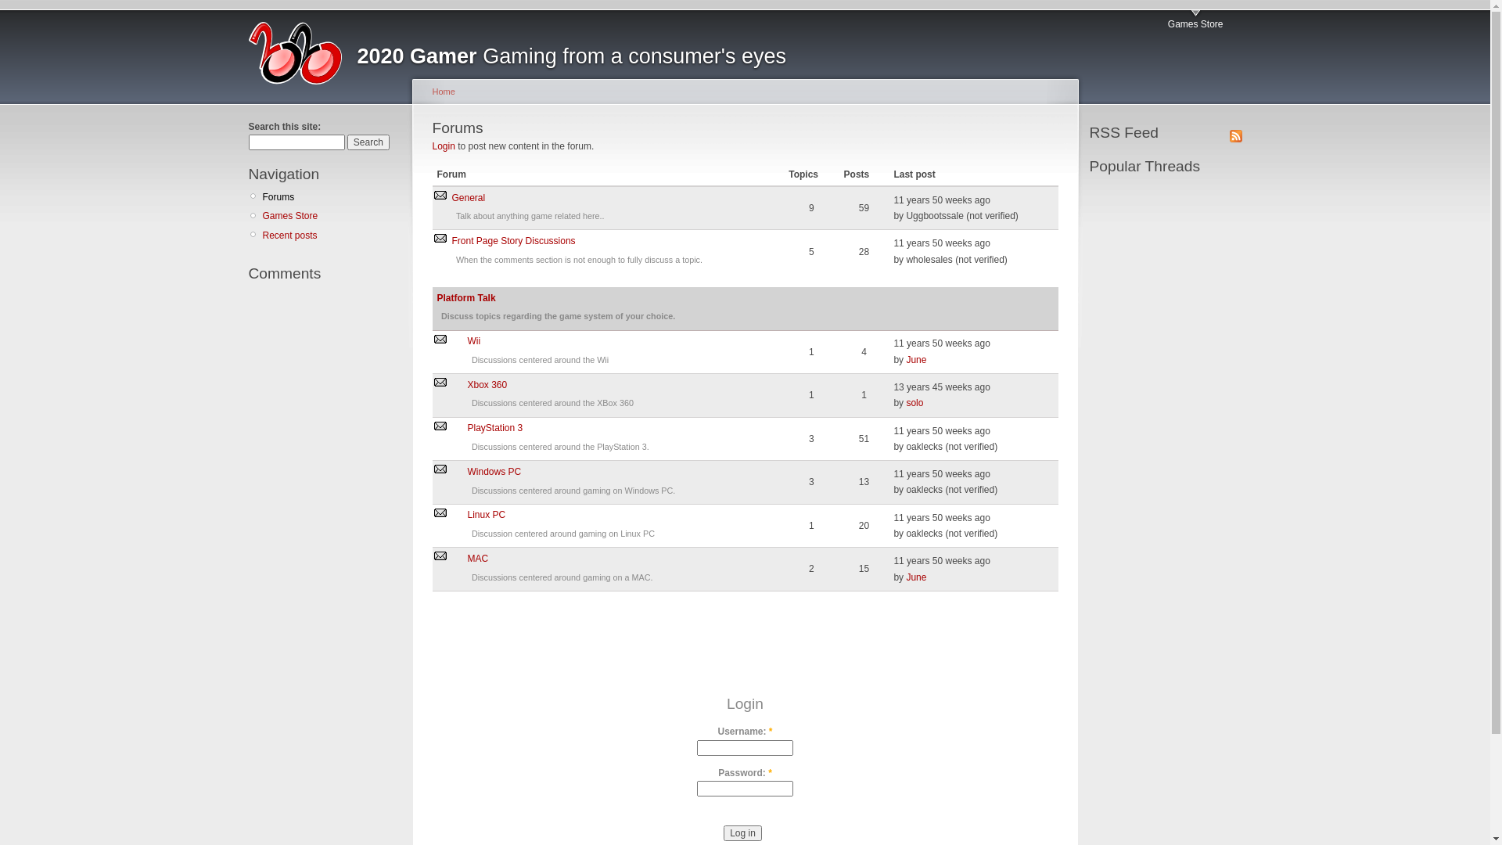  Describe the element at coordinates (571, 56) in the screenshot. I see `2020 Gamer Gaming from a consumer's eyes` at that location.